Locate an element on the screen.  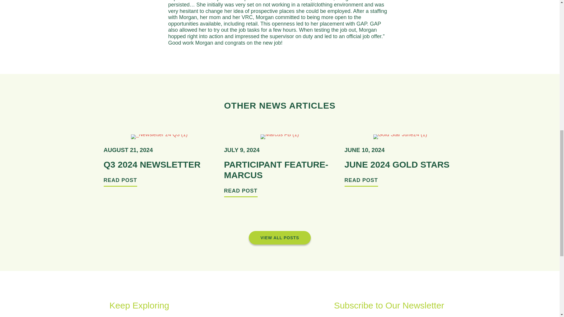
Q3 2024 NEWSLETTER is located at coordinates (361, 182).